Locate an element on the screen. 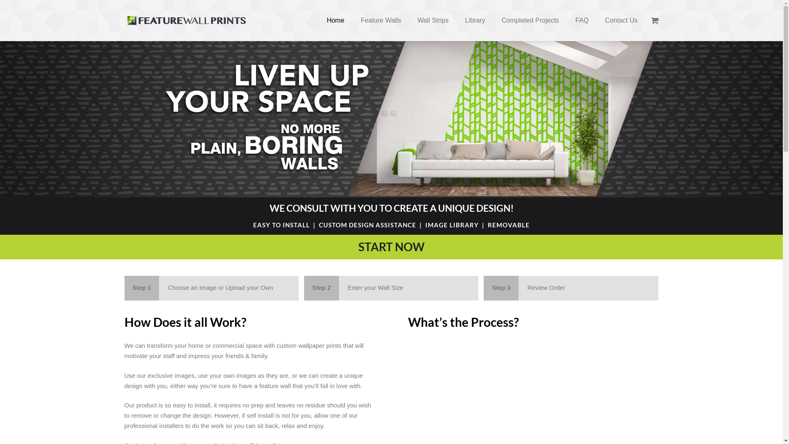 The height and width of the screenshot is (444, 789). Library is located at coordinates (475, 21).